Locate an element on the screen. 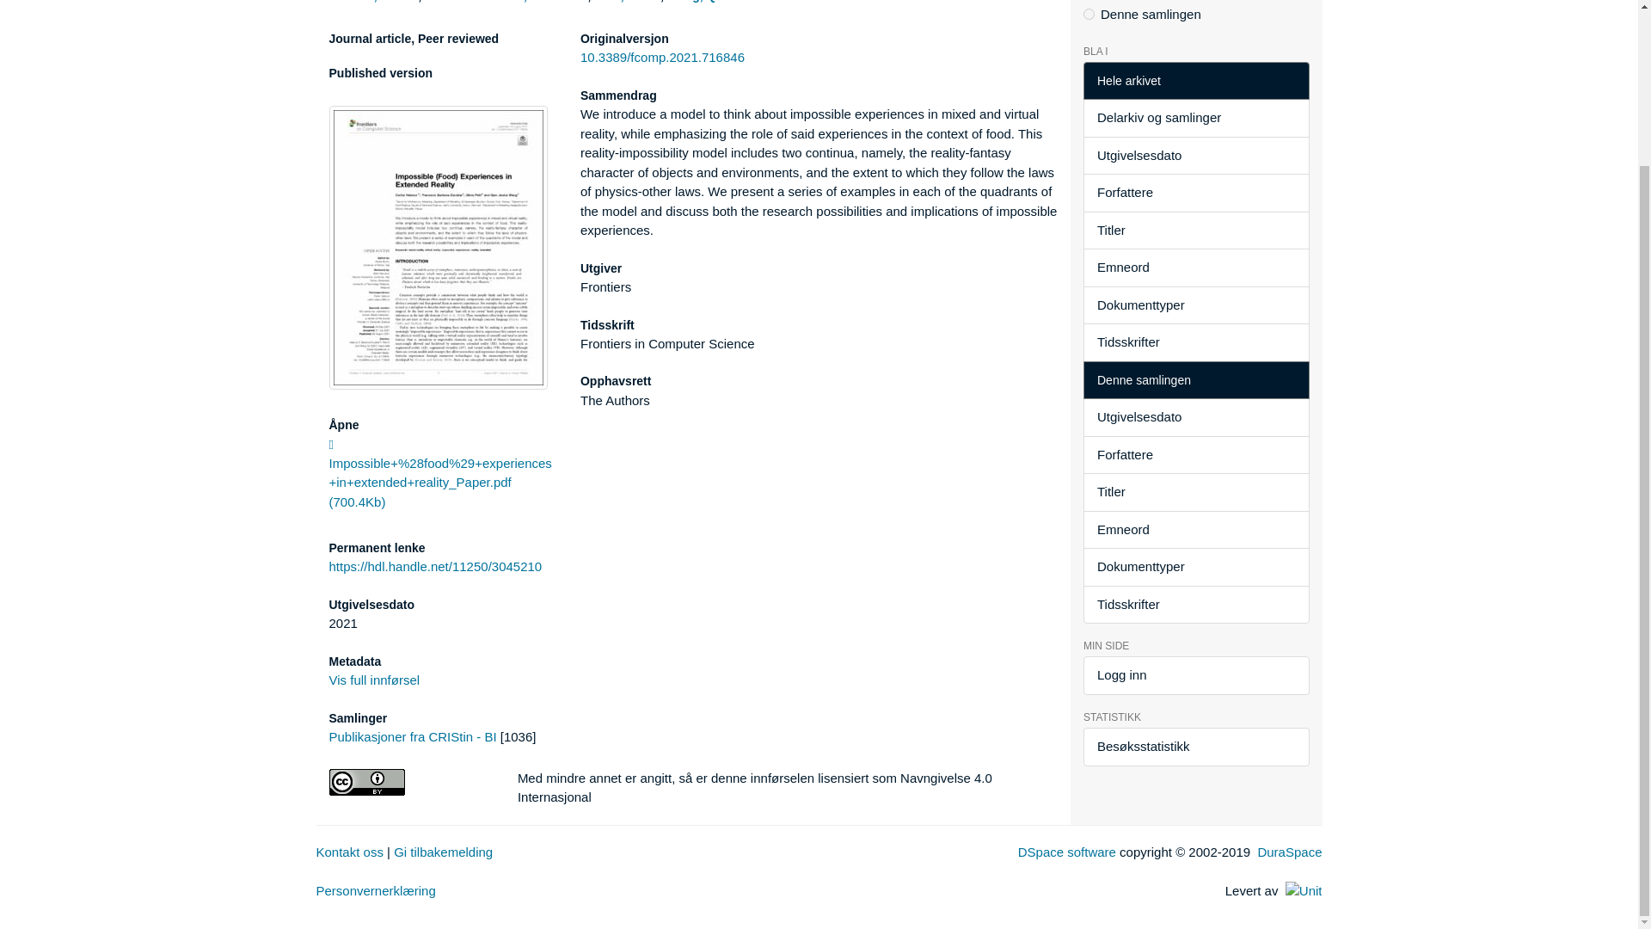  Publikasjoner fra CRIStin - BI is located at coordinates (413, 736).